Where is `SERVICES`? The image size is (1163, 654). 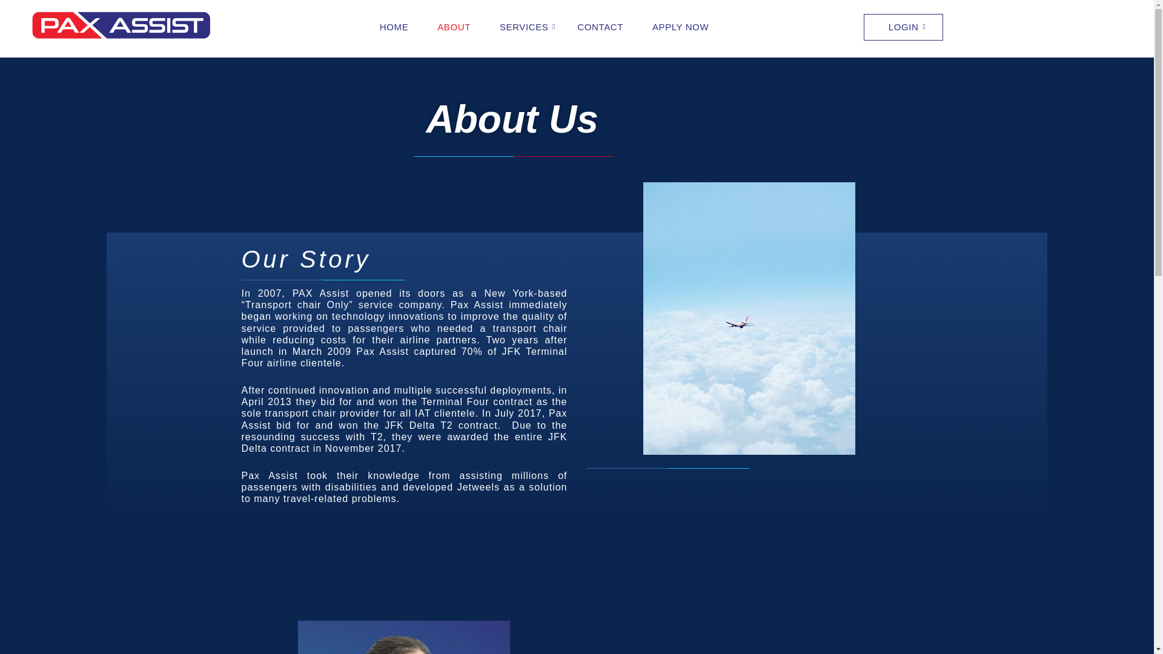
SERVICES is located at coordinates (523, 27).